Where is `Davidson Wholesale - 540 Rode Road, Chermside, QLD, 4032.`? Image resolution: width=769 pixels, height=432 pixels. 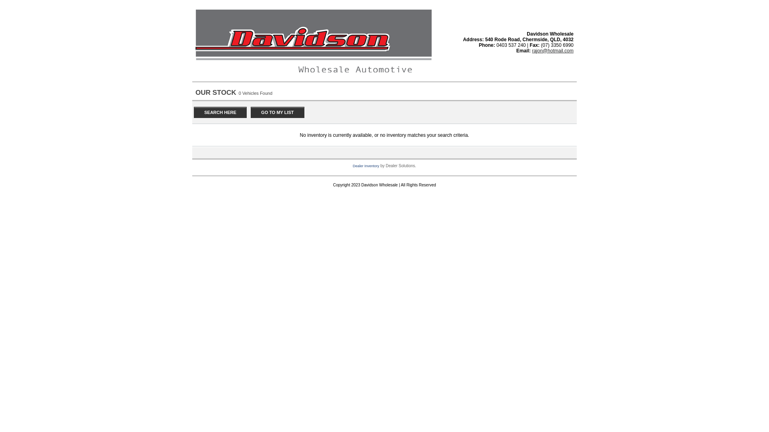 Davidson Wholesale - 540 Rode Road, Chermside, QLD, 4032. is located at coordinates (314, 73).